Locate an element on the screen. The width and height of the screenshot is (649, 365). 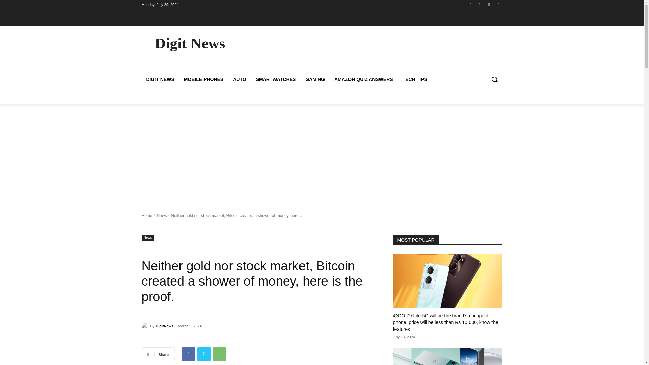
Digit News is located at coordinates (190, 43).